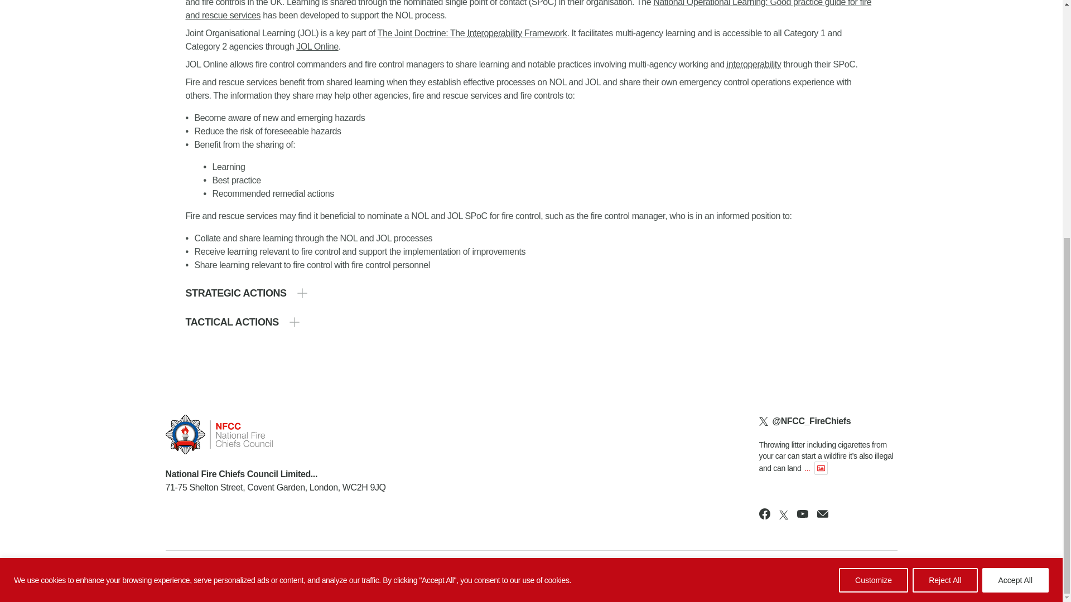 This screenshot has width=1071, height=602. What do you see at coordinates (275, 435) in the screenshot?
I see `Clicking NFCC logo sends you to the home page` at bounding box center [275, 435].